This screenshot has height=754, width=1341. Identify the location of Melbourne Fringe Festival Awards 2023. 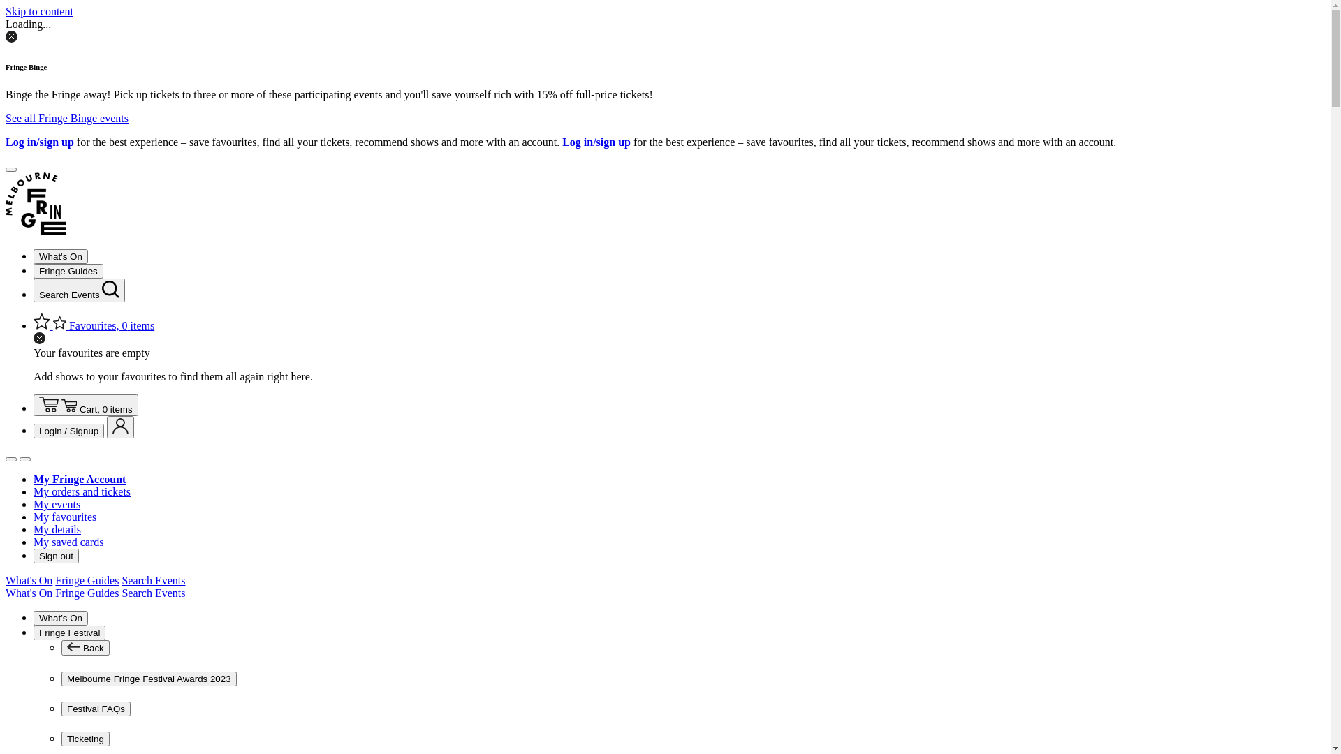
(149, 679).